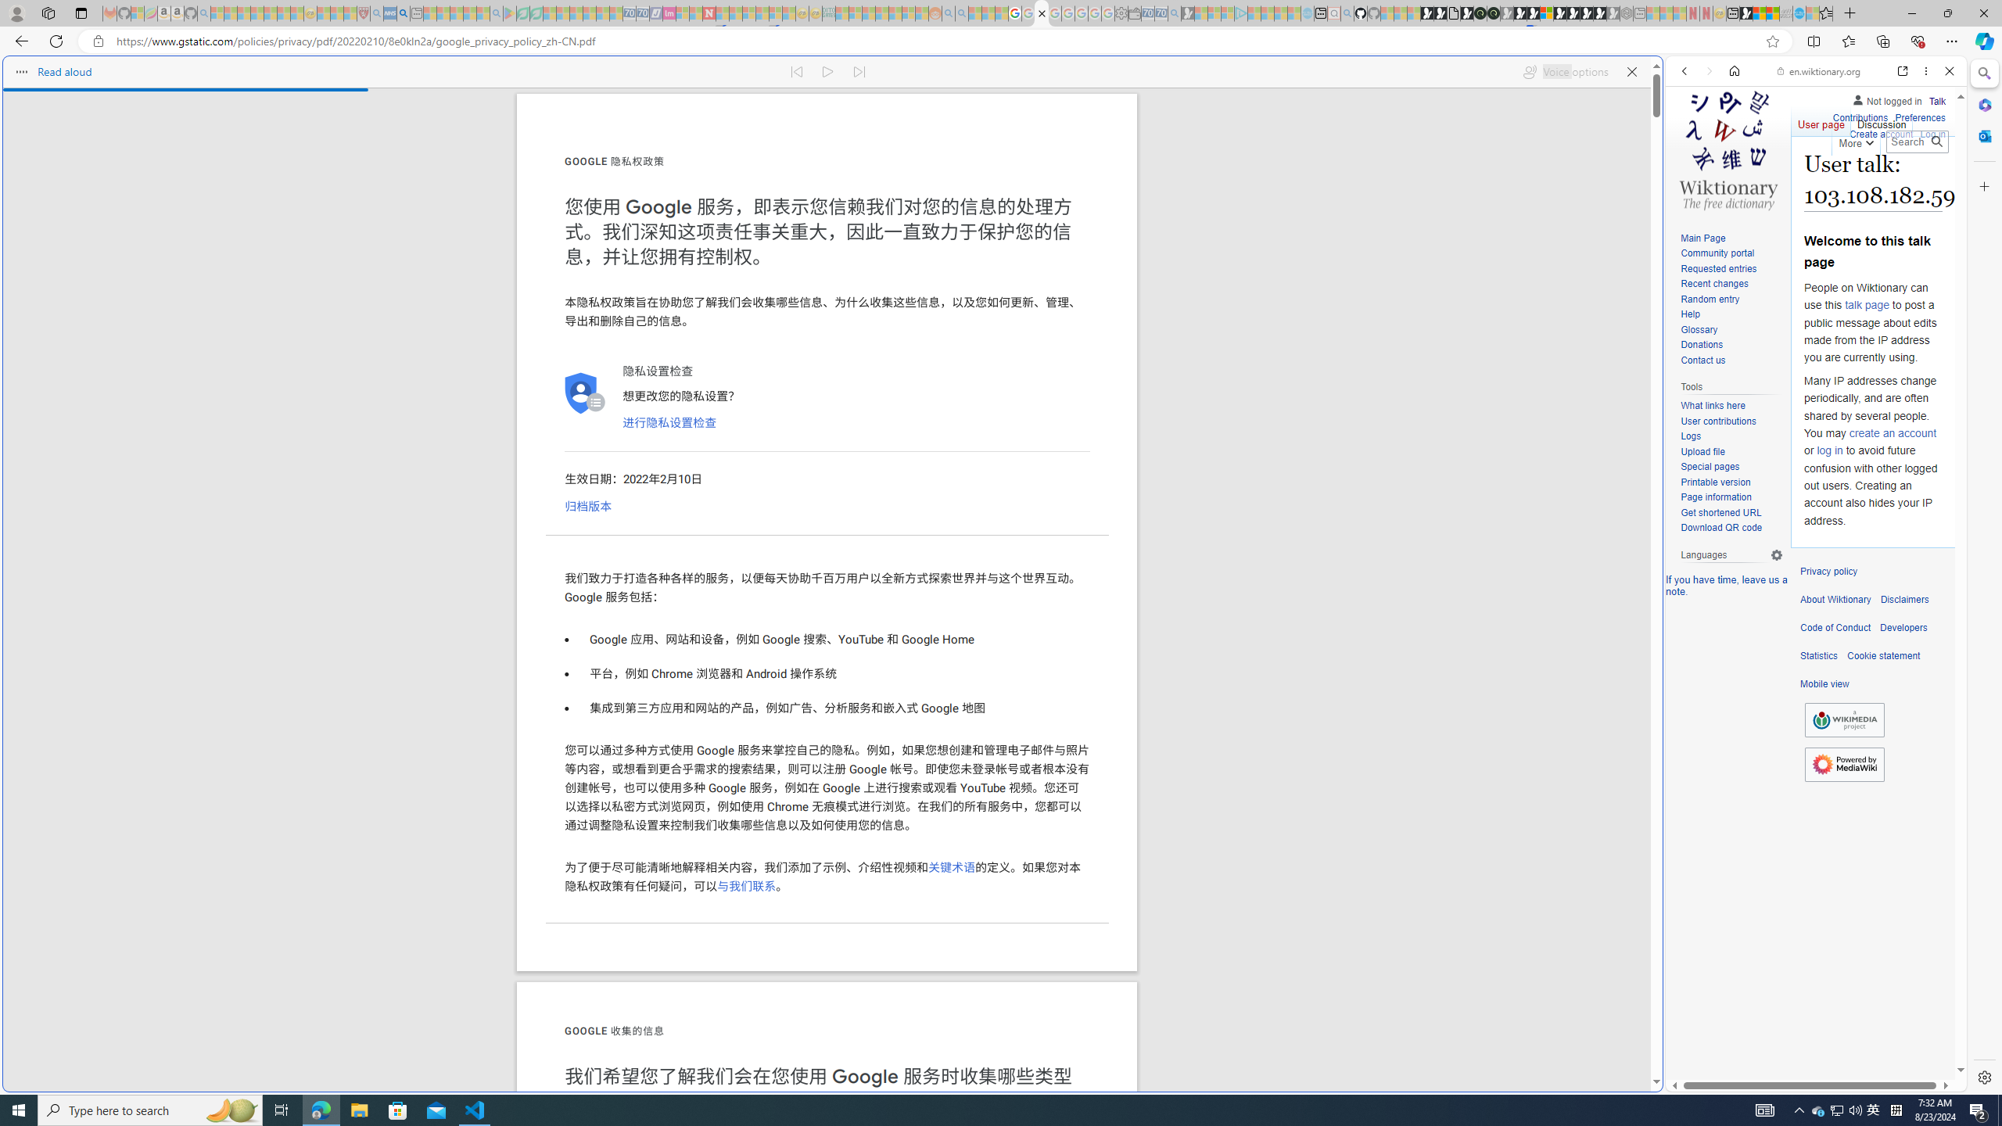 Image resolution: width=2002 pixels, height=1126 pixels. What do you see at coordinates (1731, 528) in the screenshot?
I see `Download QR code` at bounding box center [1731, 528].